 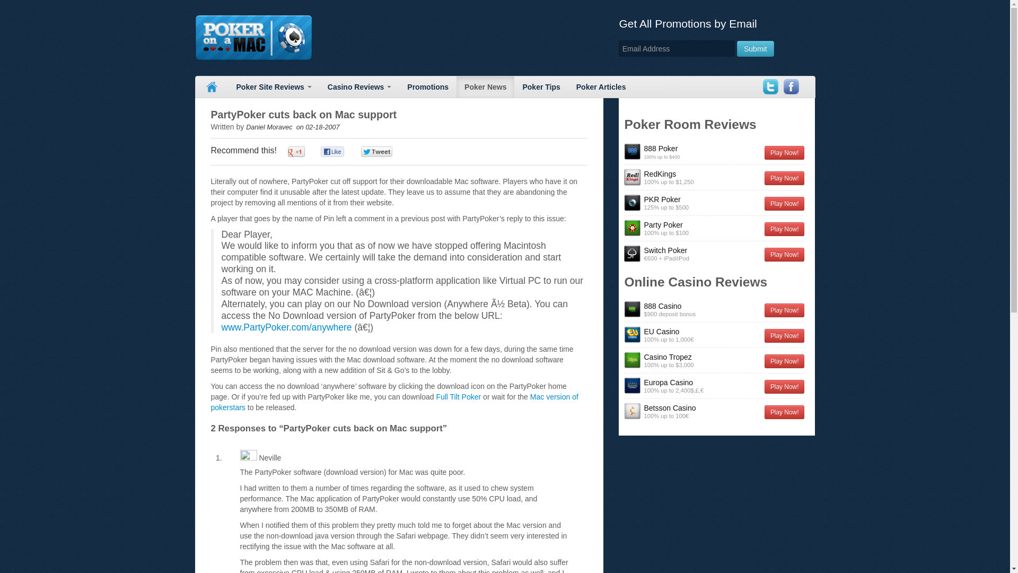 I want to click on Play Now!, so click(x=785, y=178).